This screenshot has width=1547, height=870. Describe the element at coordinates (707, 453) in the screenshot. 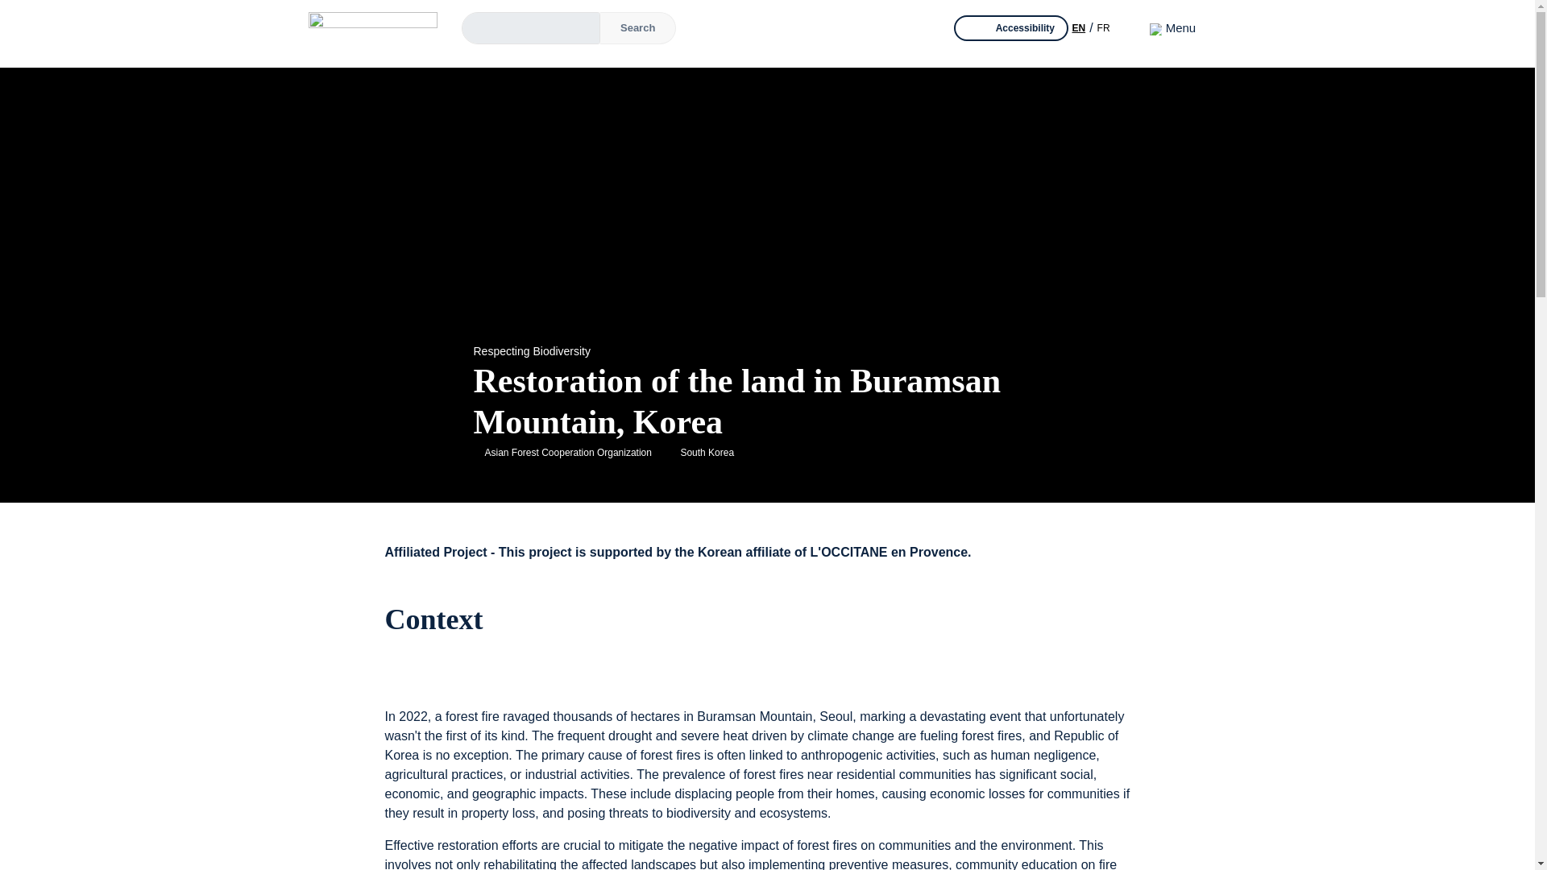

I see `South Korea` at that location.